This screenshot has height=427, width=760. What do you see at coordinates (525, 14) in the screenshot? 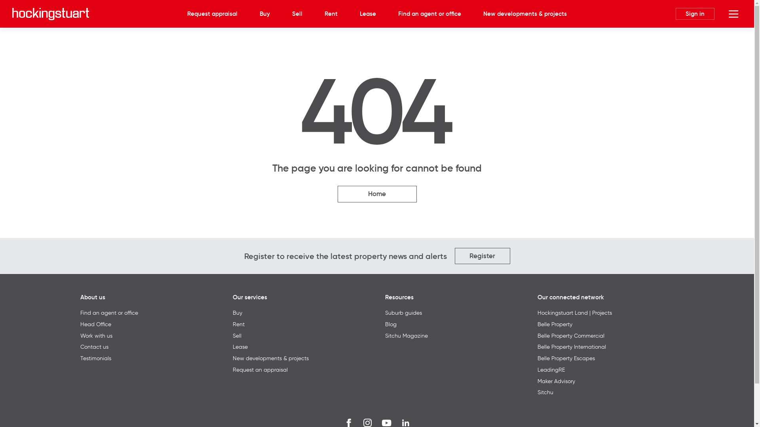
I see `New developments & projects` at bounding box center [525, 14].